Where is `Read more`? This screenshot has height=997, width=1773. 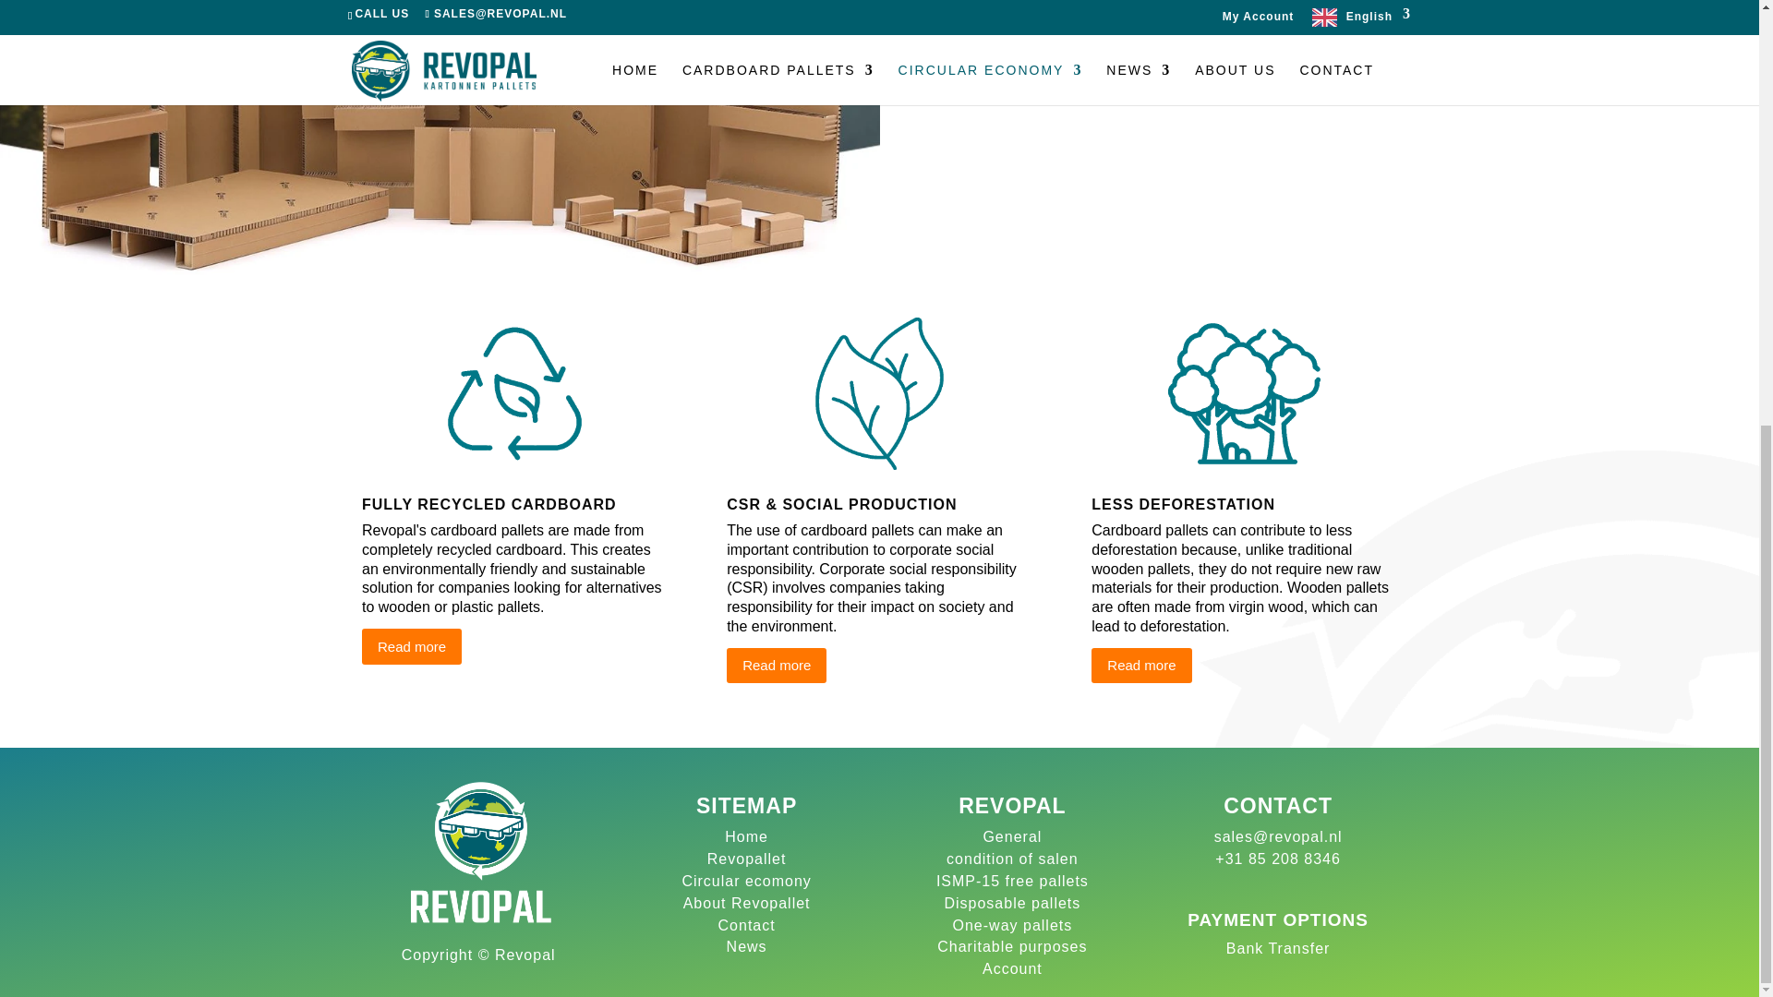
Read more is located at coordinates (776, 666).